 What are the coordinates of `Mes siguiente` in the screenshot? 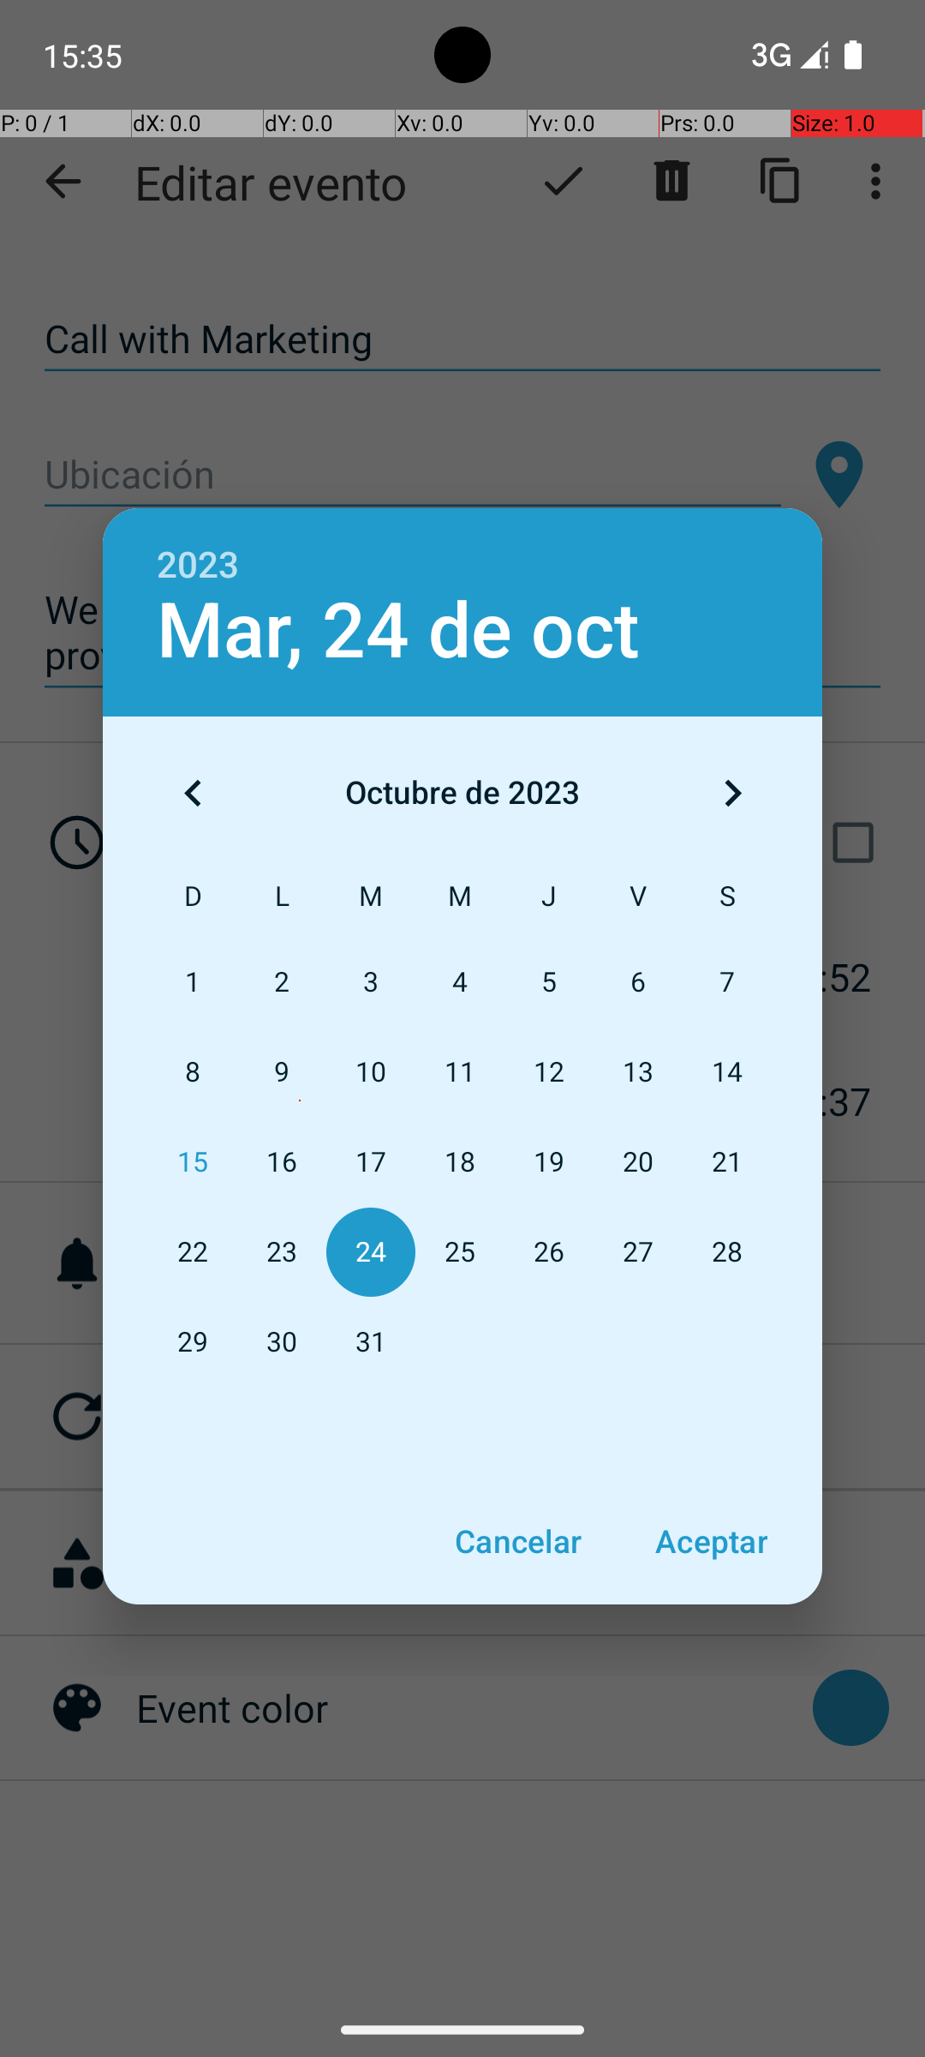 It's located at (732, 793).